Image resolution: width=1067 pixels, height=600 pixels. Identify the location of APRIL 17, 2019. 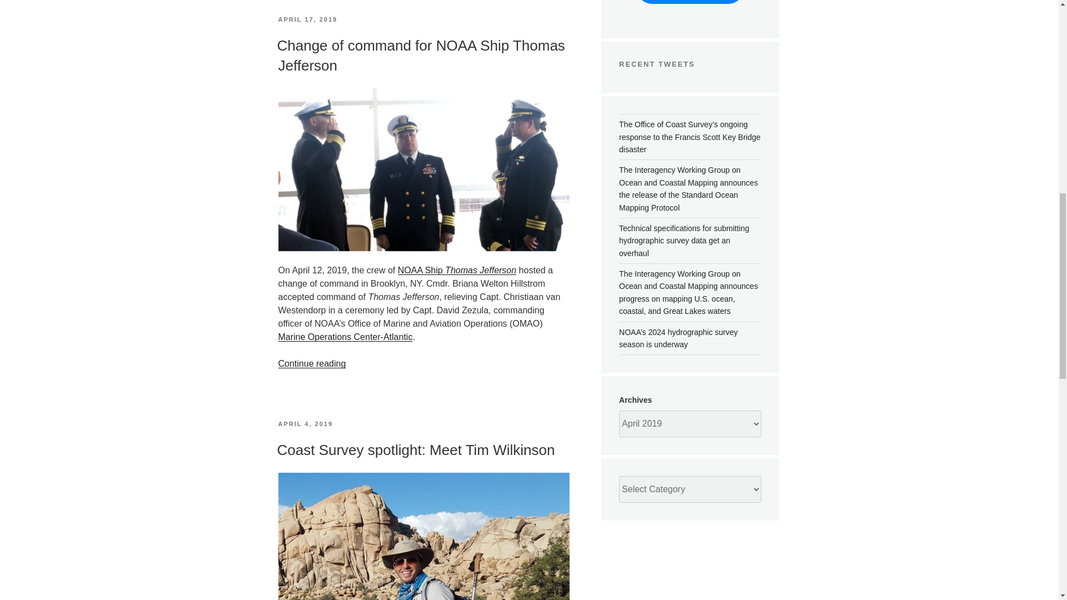
(307, 19).